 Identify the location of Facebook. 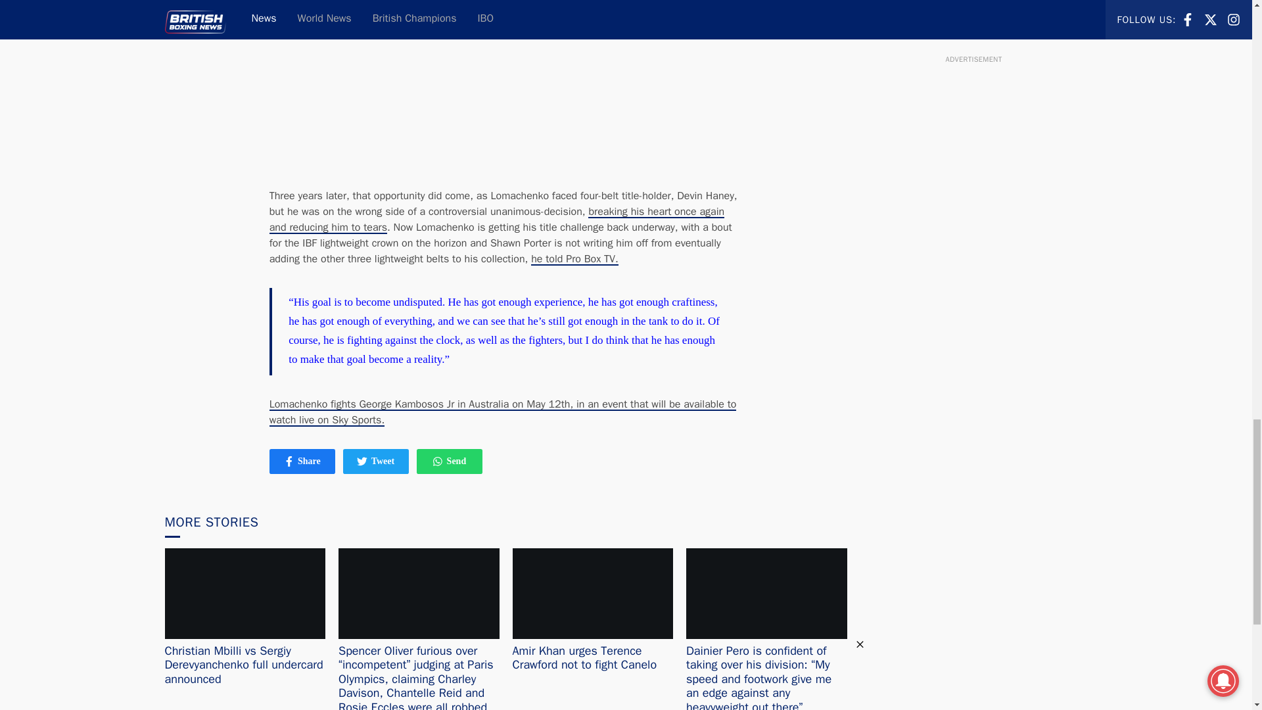
(585, 657).